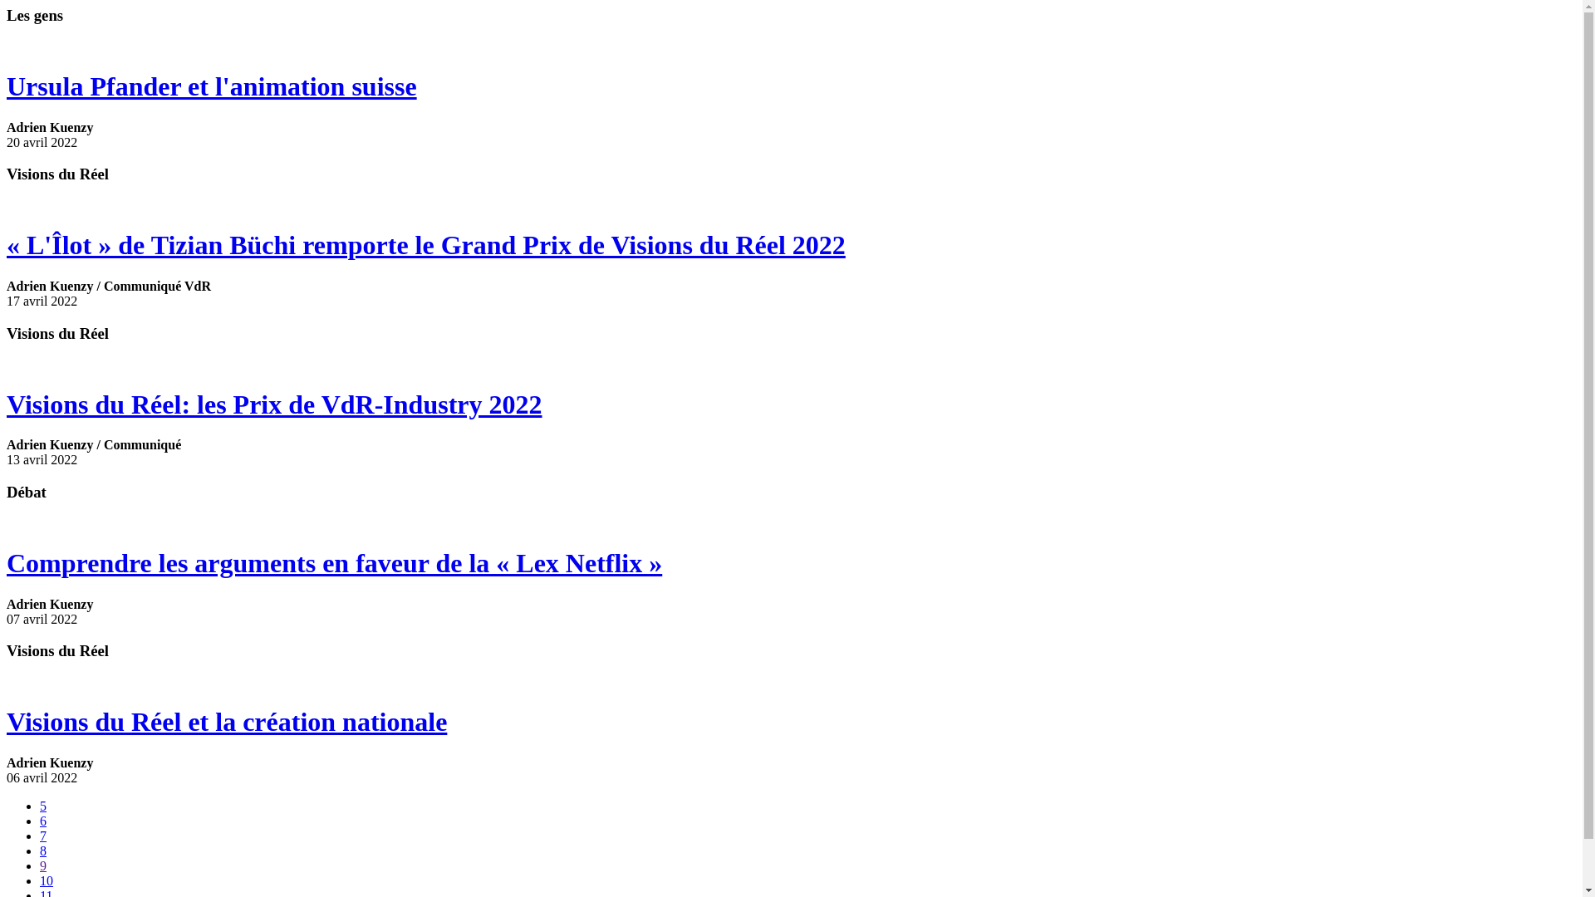 The width and height of the screenshot is (1595, 897). What do you see at coordinates (43, 806) in the screenshot?
I see `5` at bounding box center [43, 806].